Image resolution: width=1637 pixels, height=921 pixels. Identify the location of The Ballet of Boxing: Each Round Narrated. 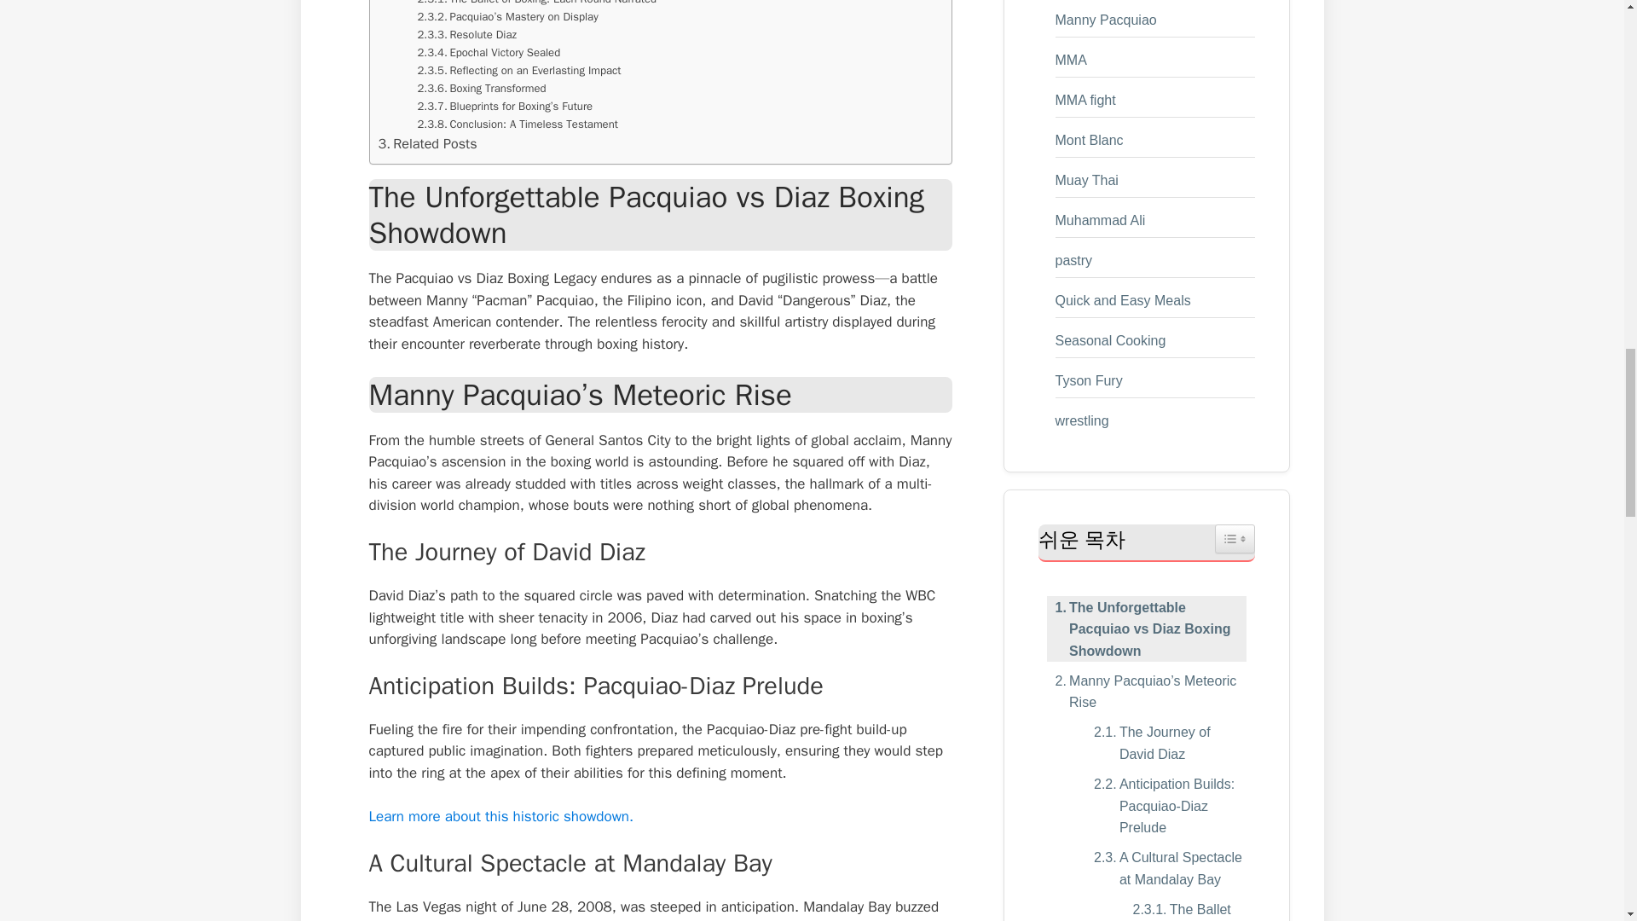
(537, 3).